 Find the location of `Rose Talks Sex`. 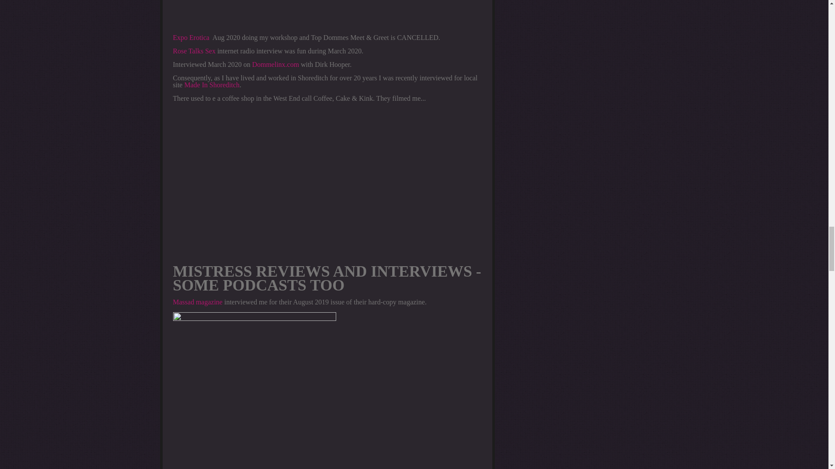

Rose Talks Sex is located at coordinates (194, 51).